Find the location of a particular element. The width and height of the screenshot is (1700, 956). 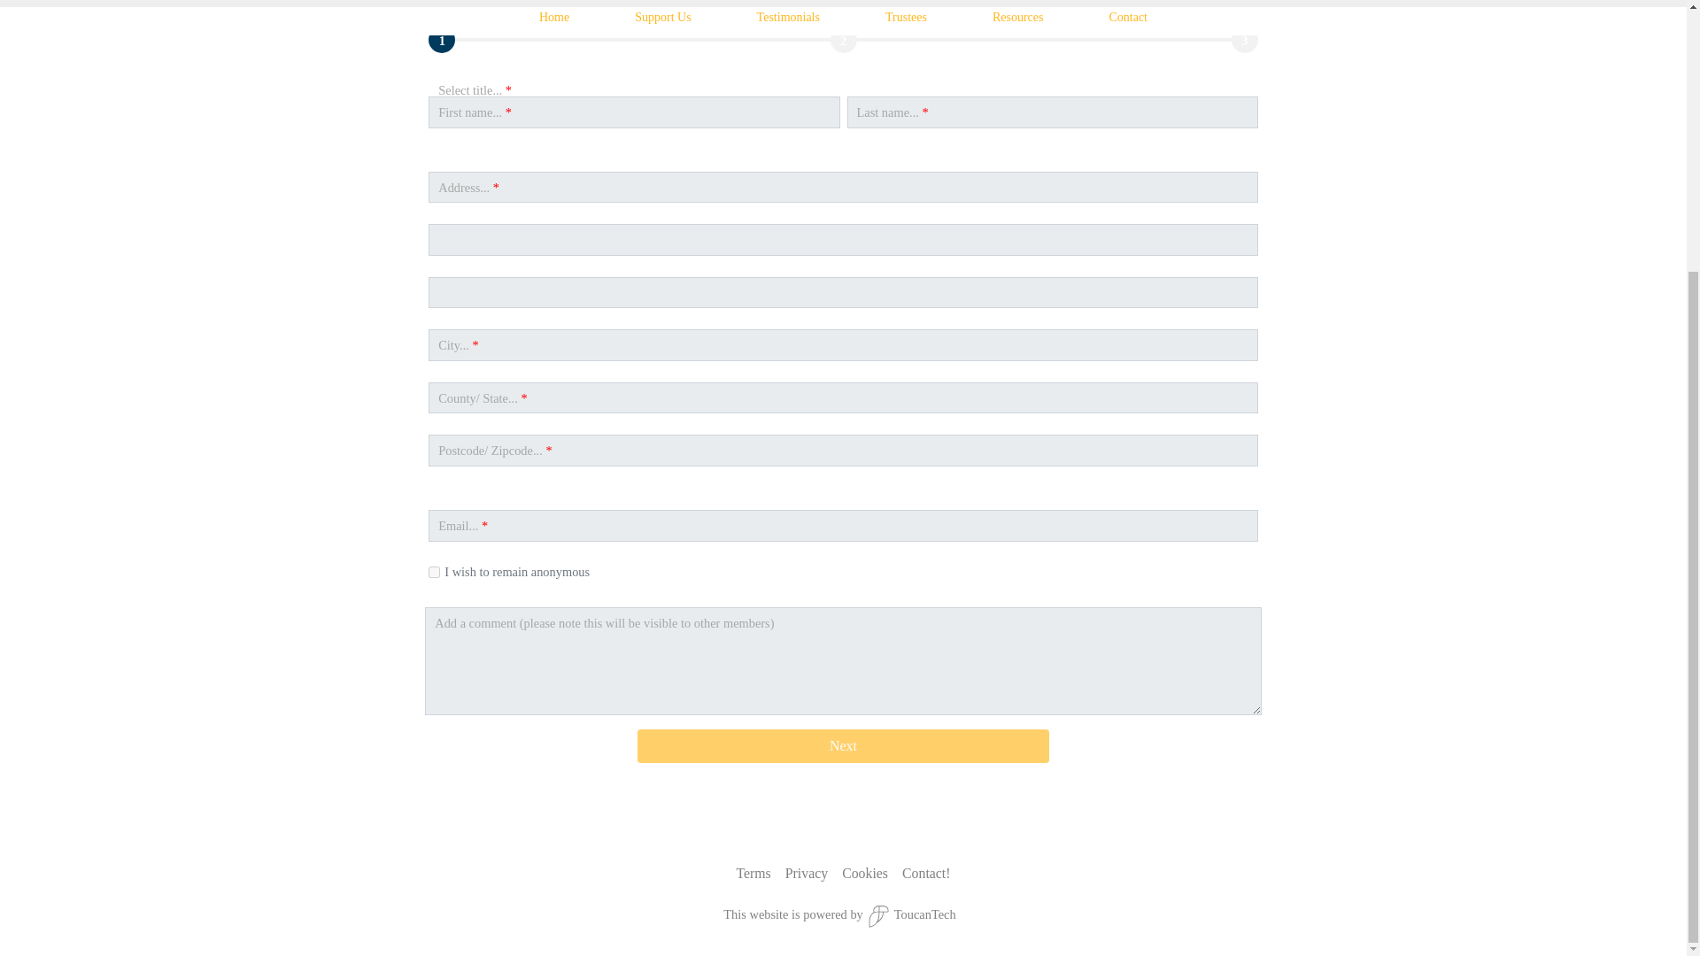

ToucanTech is located at coordinates (909, 915).